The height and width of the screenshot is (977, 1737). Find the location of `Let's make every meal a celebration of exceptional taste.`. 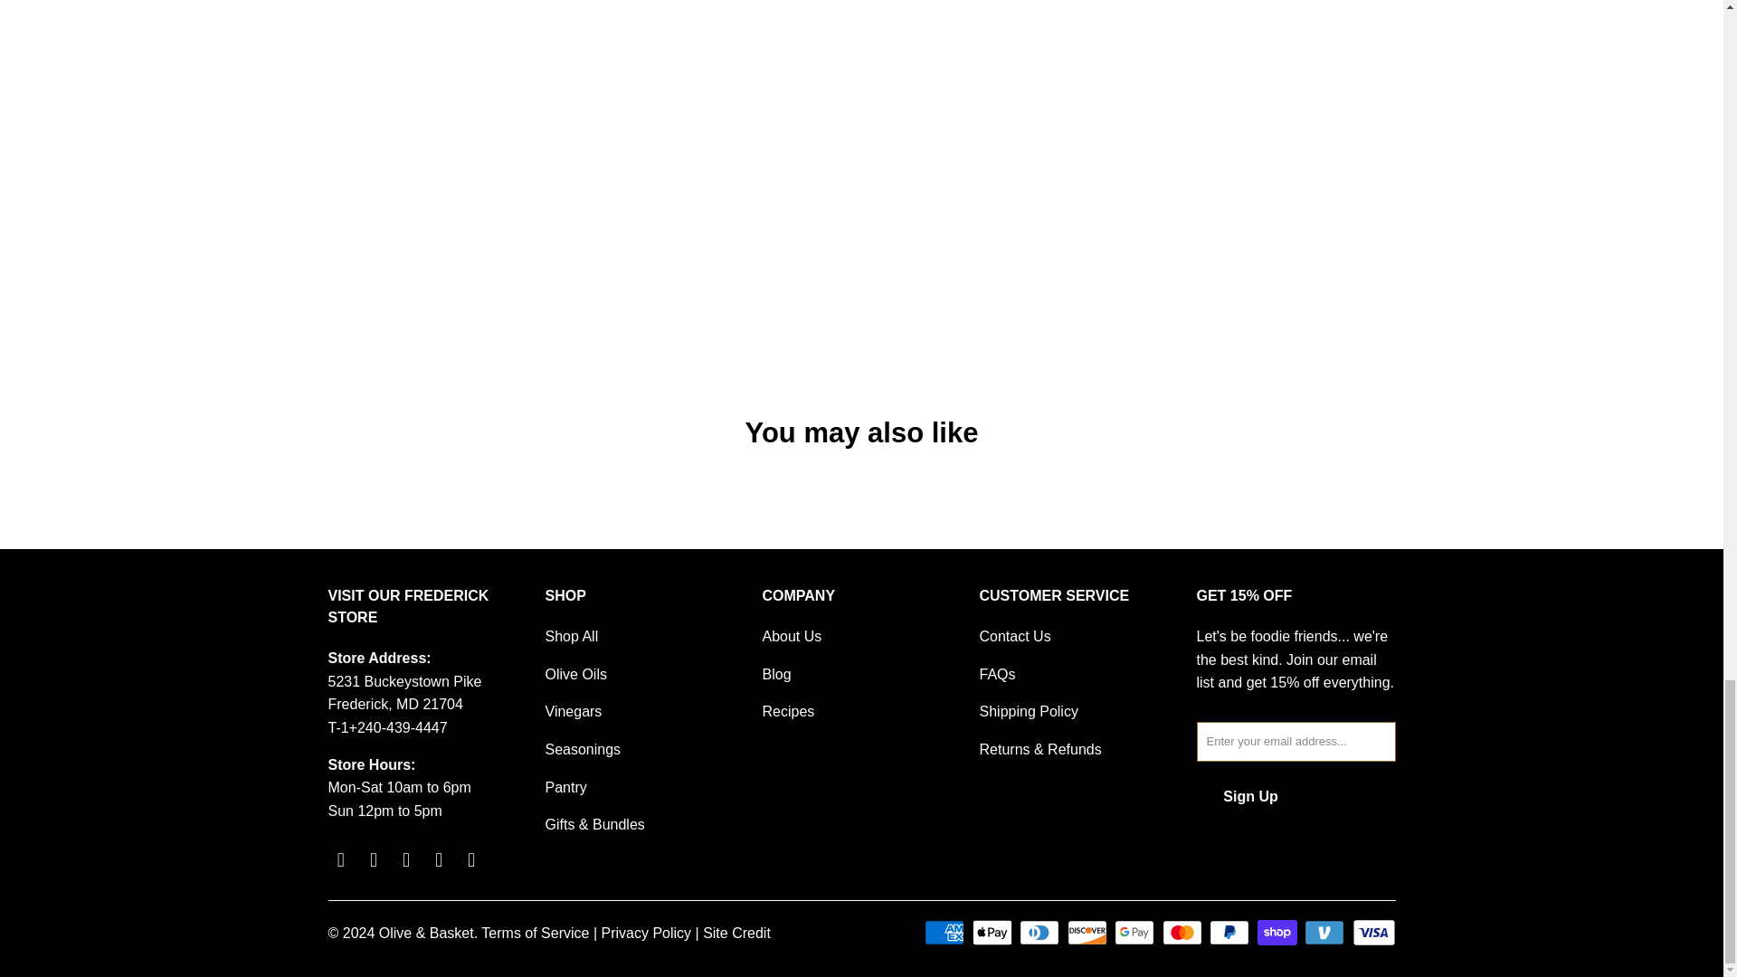

Let's make every meal a celebration of exceptional taste. is located at coordinates (1133, 137).